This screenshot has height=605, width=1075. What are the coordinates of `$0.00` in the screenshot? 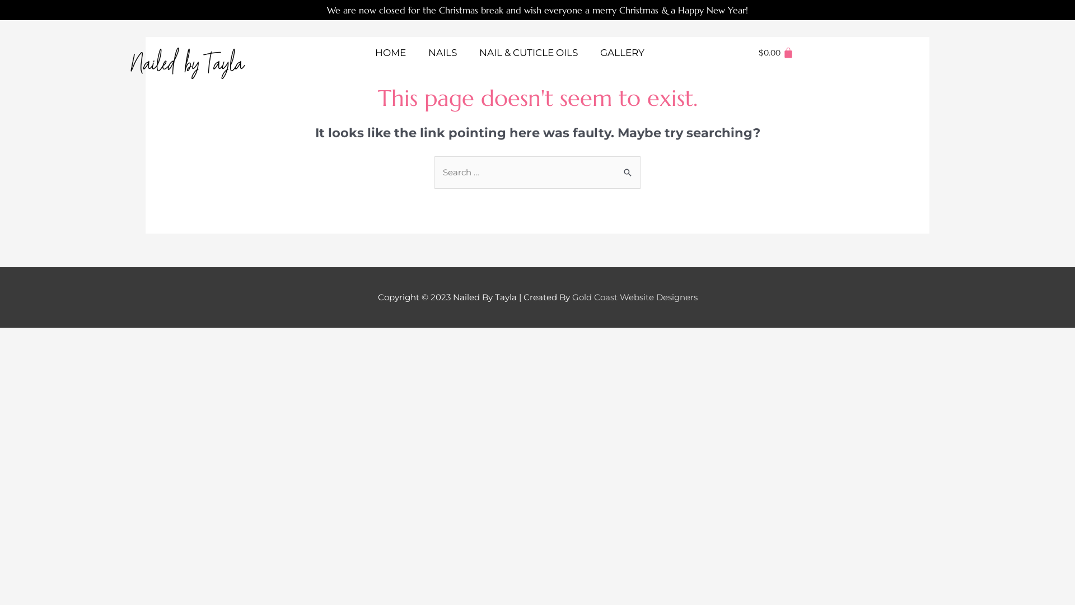 It's located at (776, 53).